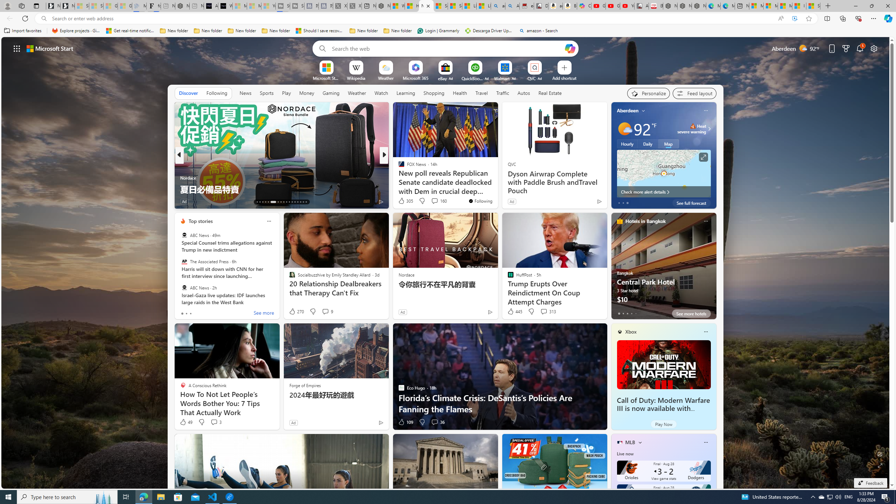 The height and width of the screenshot is (504, 896). I want to click on Mostly sunny, so click(624, 129).